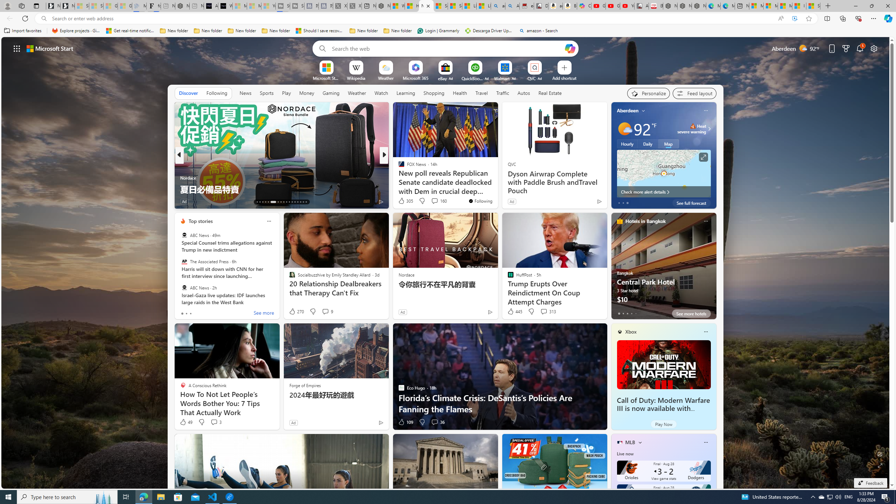 The height and width of the screenshot is (504, 896). I want to click on Mostly sunny, so click(624, 129).